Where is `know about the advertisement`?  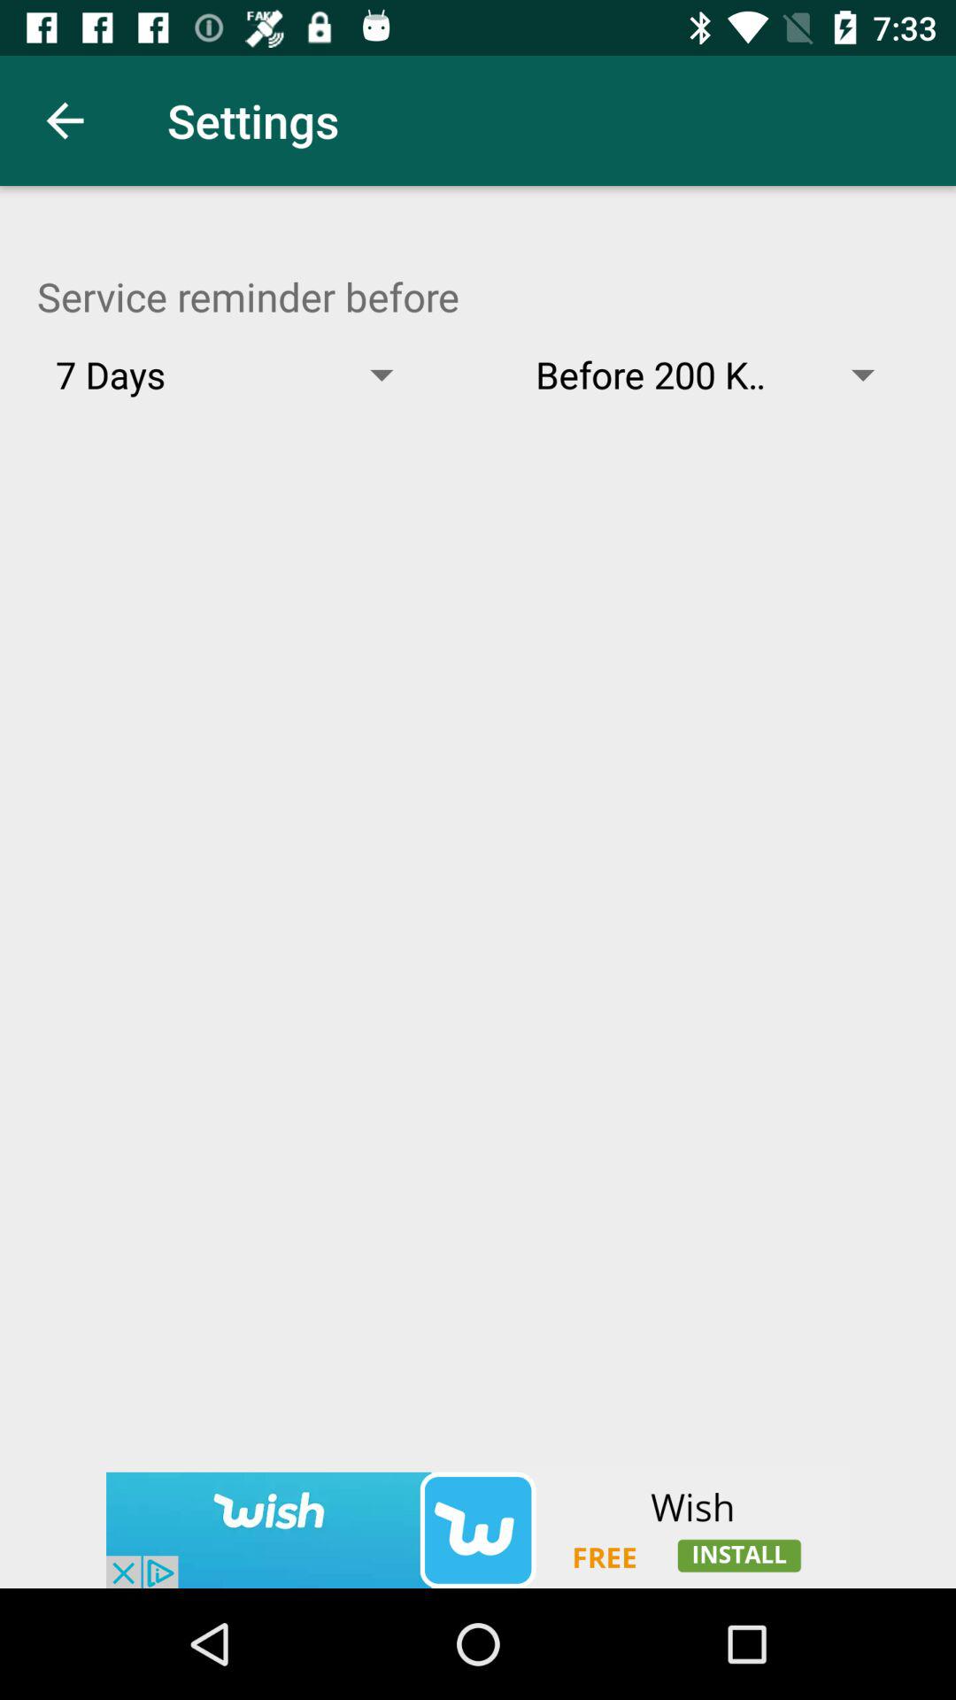
know about the advertisement is located at coordinates (478, 1530).